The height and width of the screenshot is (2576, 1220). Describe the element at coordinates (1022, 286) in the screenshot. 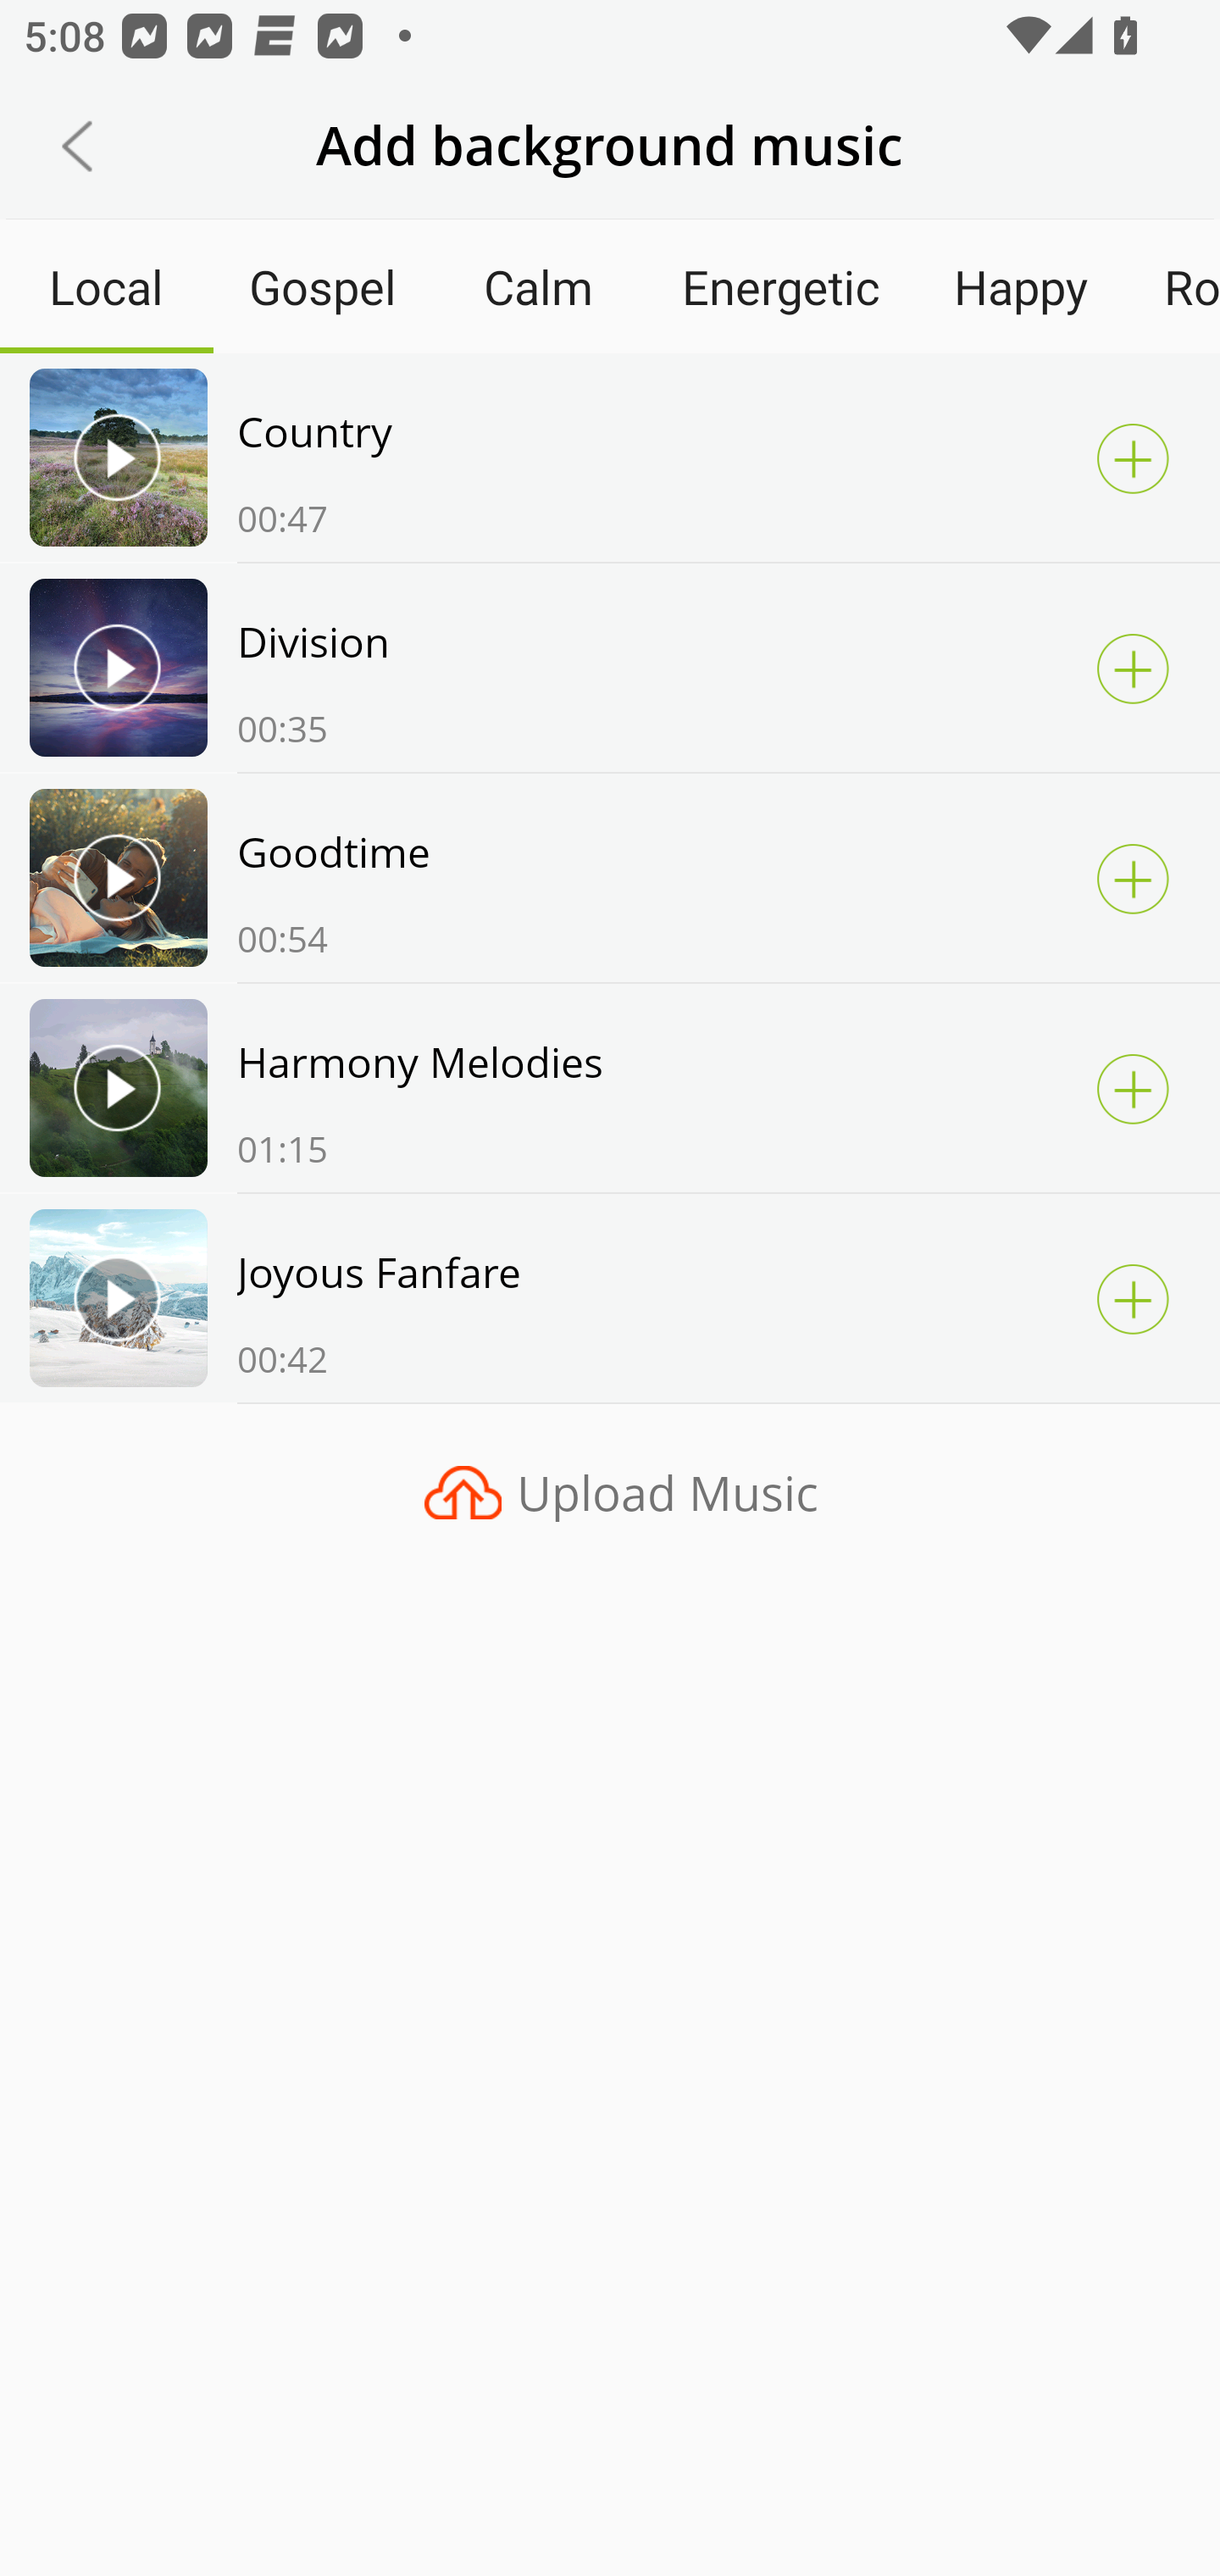

I see `Happy` at that location.